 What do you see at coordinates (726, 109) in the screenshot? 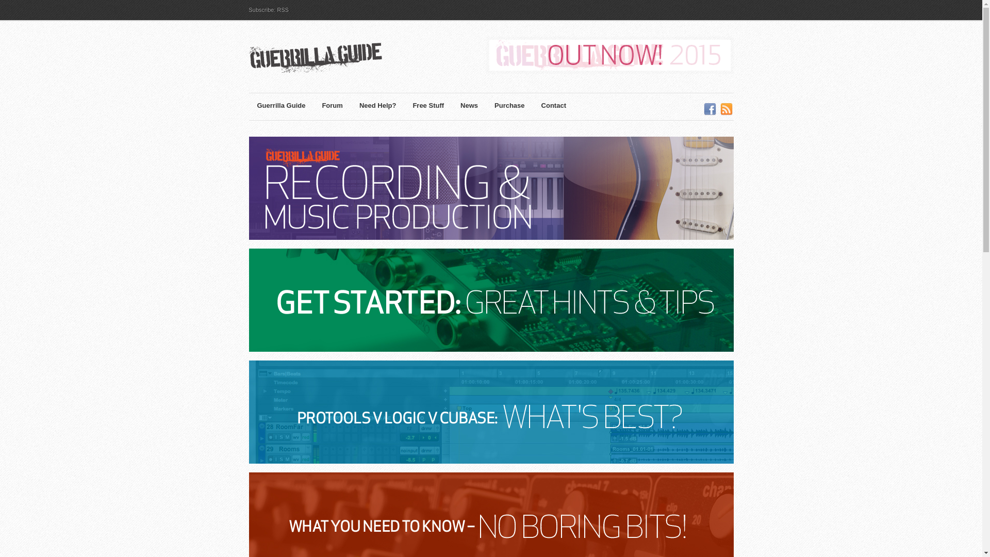
I see `RSS` at bounding box center [726, 109].